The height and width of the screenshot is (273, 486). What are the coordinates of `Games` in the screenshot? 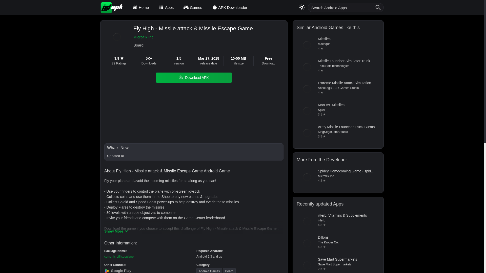 It's located at (193, 7).